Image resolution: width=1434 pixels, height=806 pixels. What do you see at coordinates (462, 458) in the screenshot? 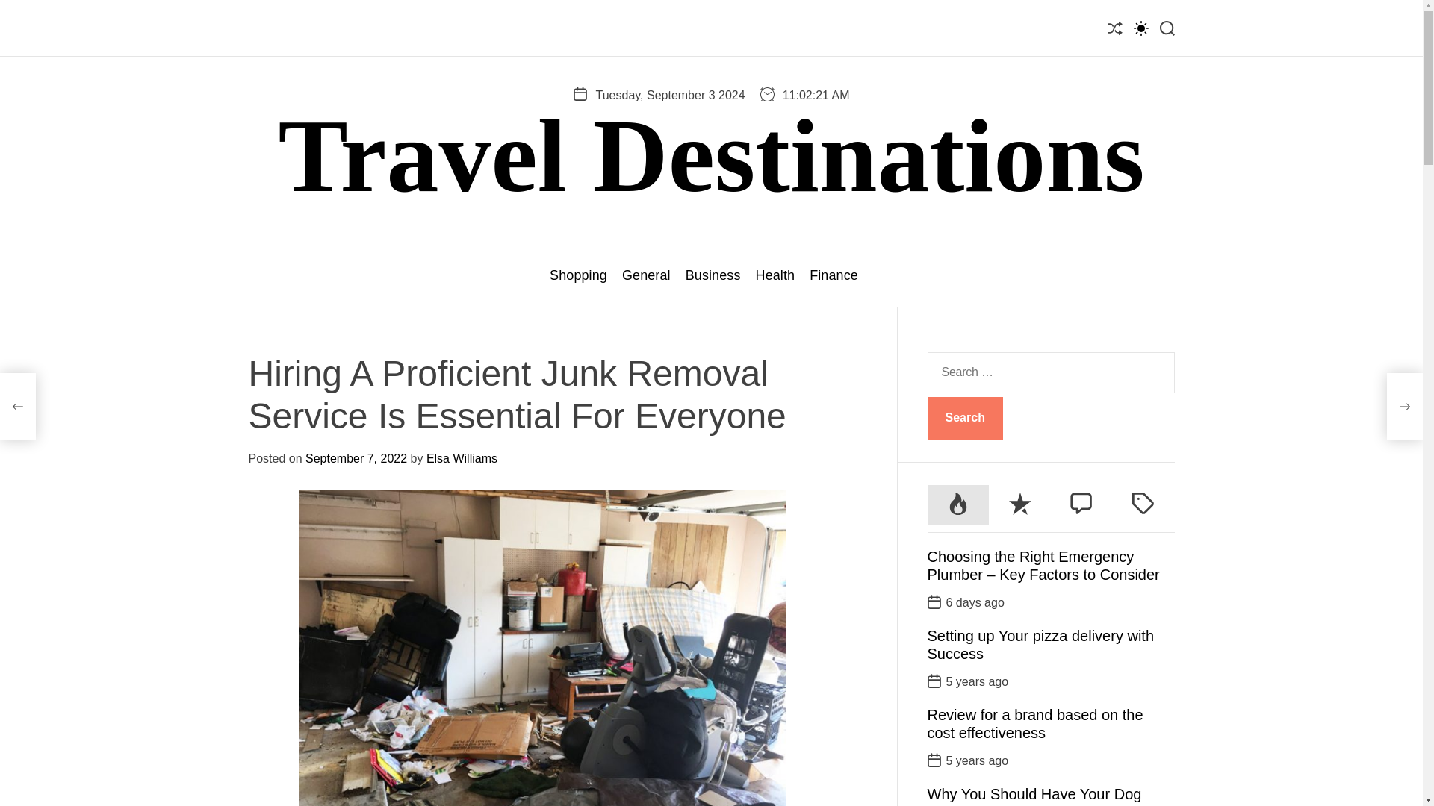
I see `Elsa Williams` at bounding box center [462, 458].